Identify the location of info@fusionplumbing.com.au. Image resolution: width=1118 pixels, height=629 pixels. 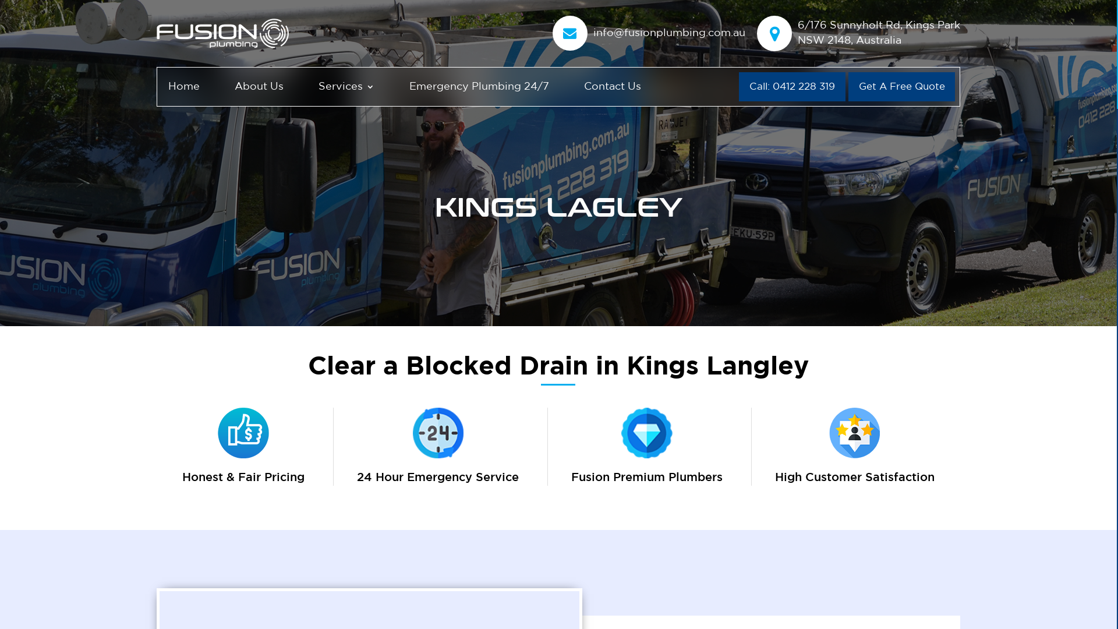
(670, 33).